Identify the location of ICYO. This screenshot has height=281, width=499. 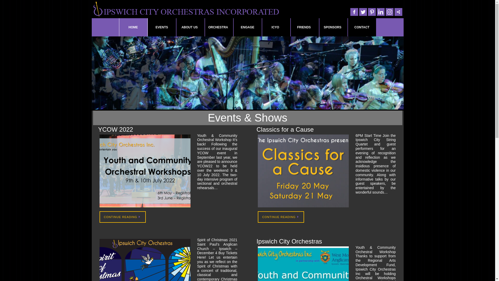
(276, 27).